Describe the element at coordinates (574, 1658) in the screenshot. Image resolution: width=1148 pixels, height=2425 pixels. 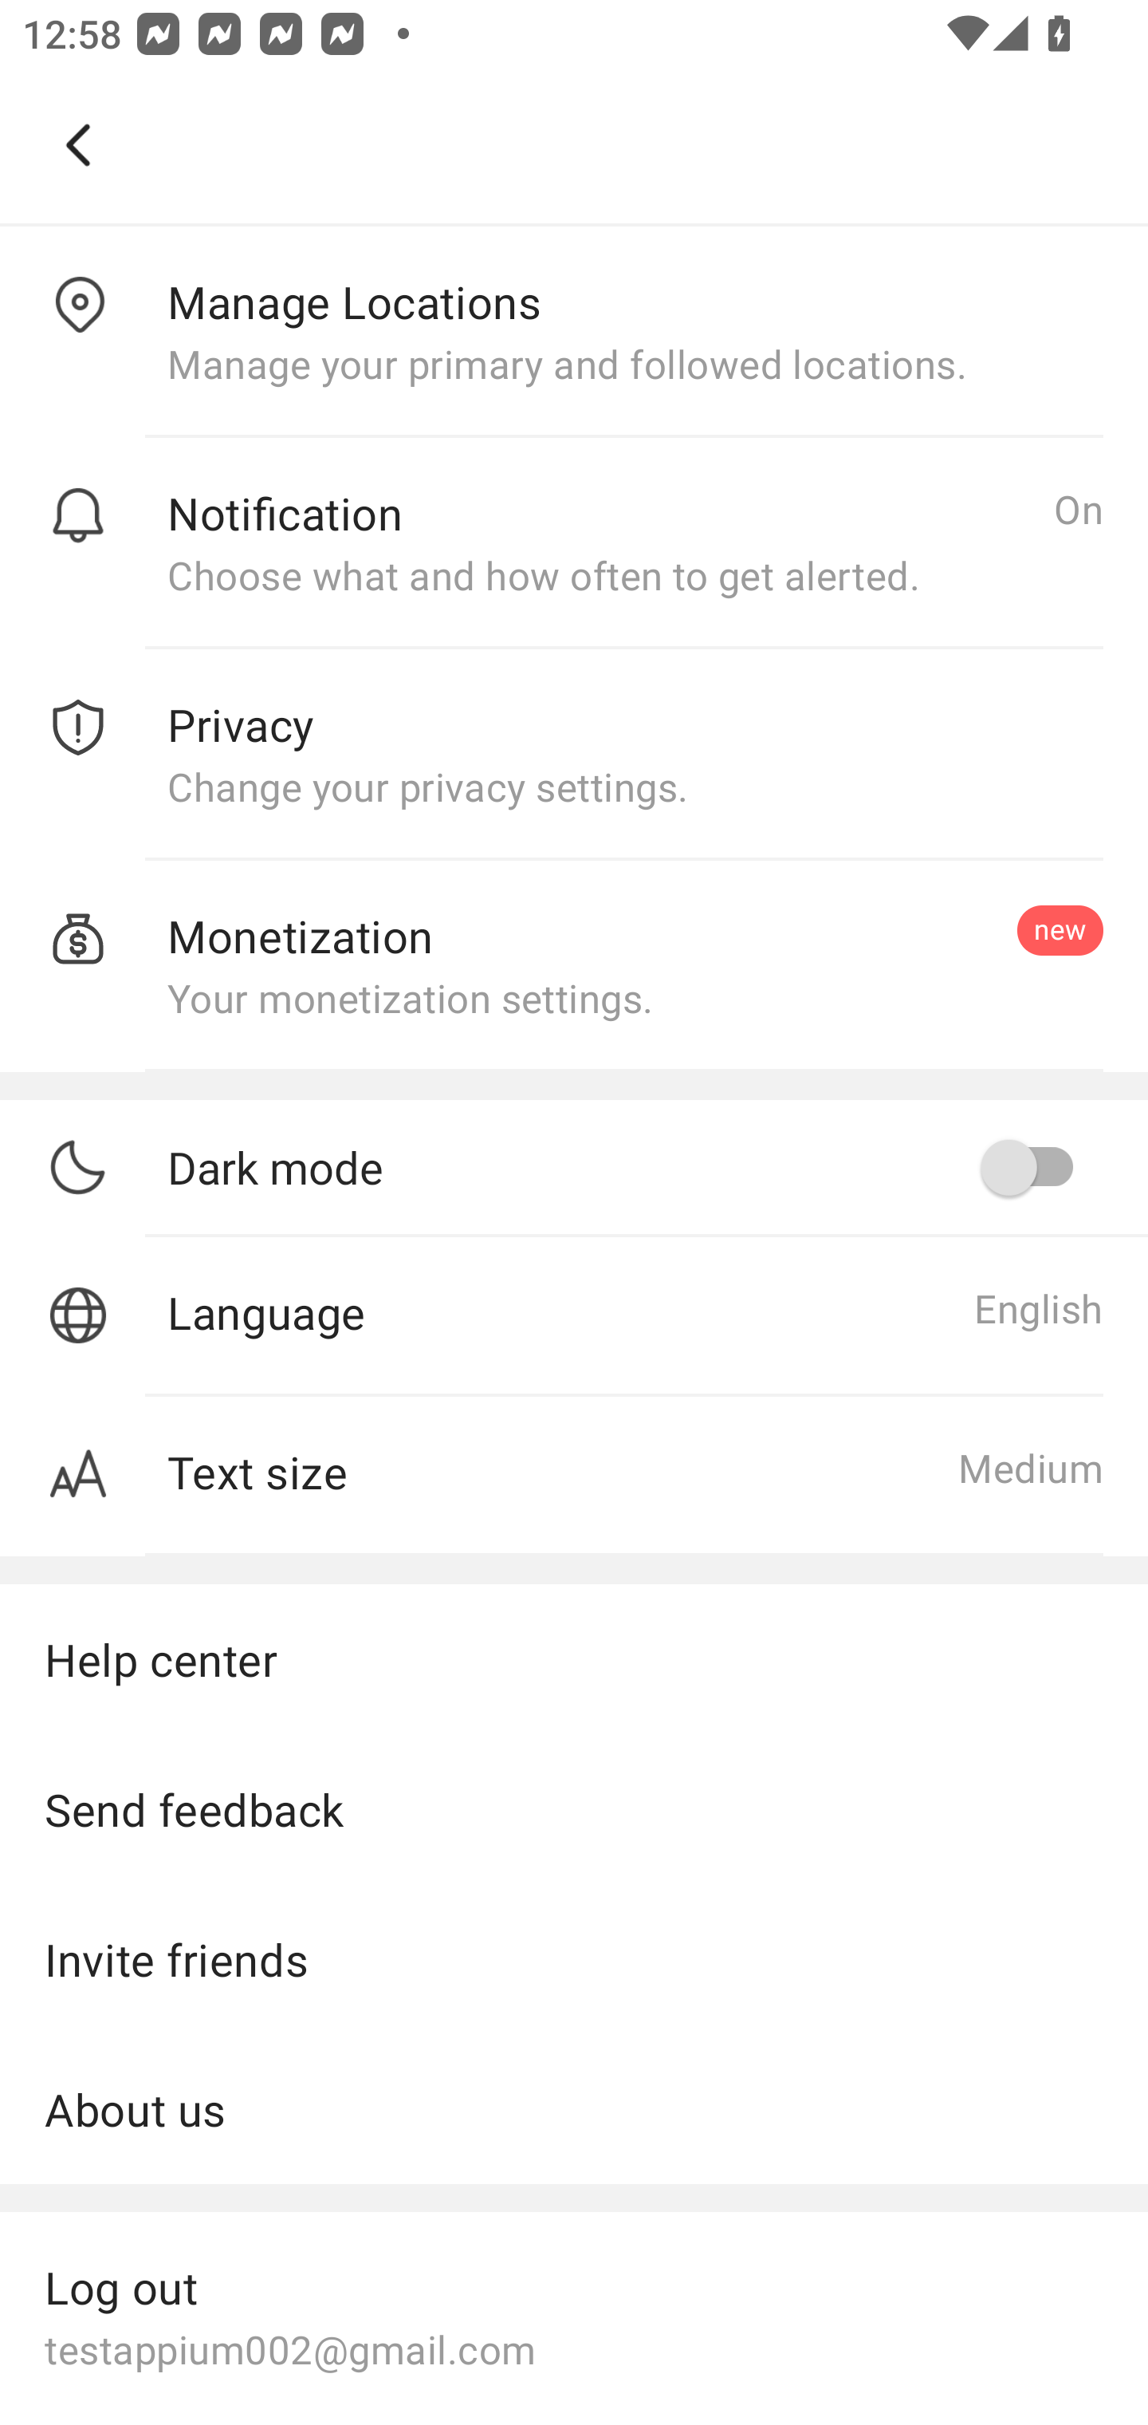
I see `Help center` at that location.